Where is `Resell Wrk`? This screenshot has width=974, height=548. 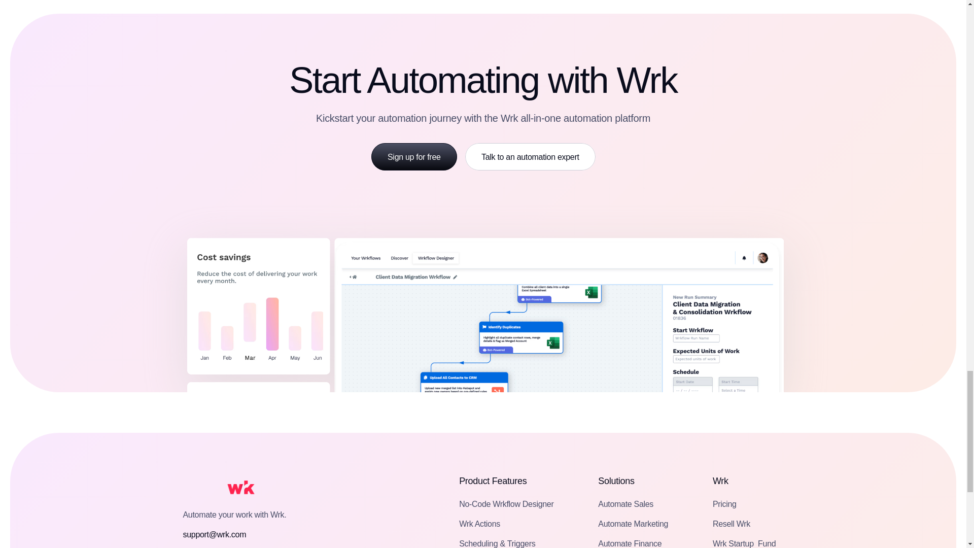 Resell Wrk is located at coordinates (732, 524).